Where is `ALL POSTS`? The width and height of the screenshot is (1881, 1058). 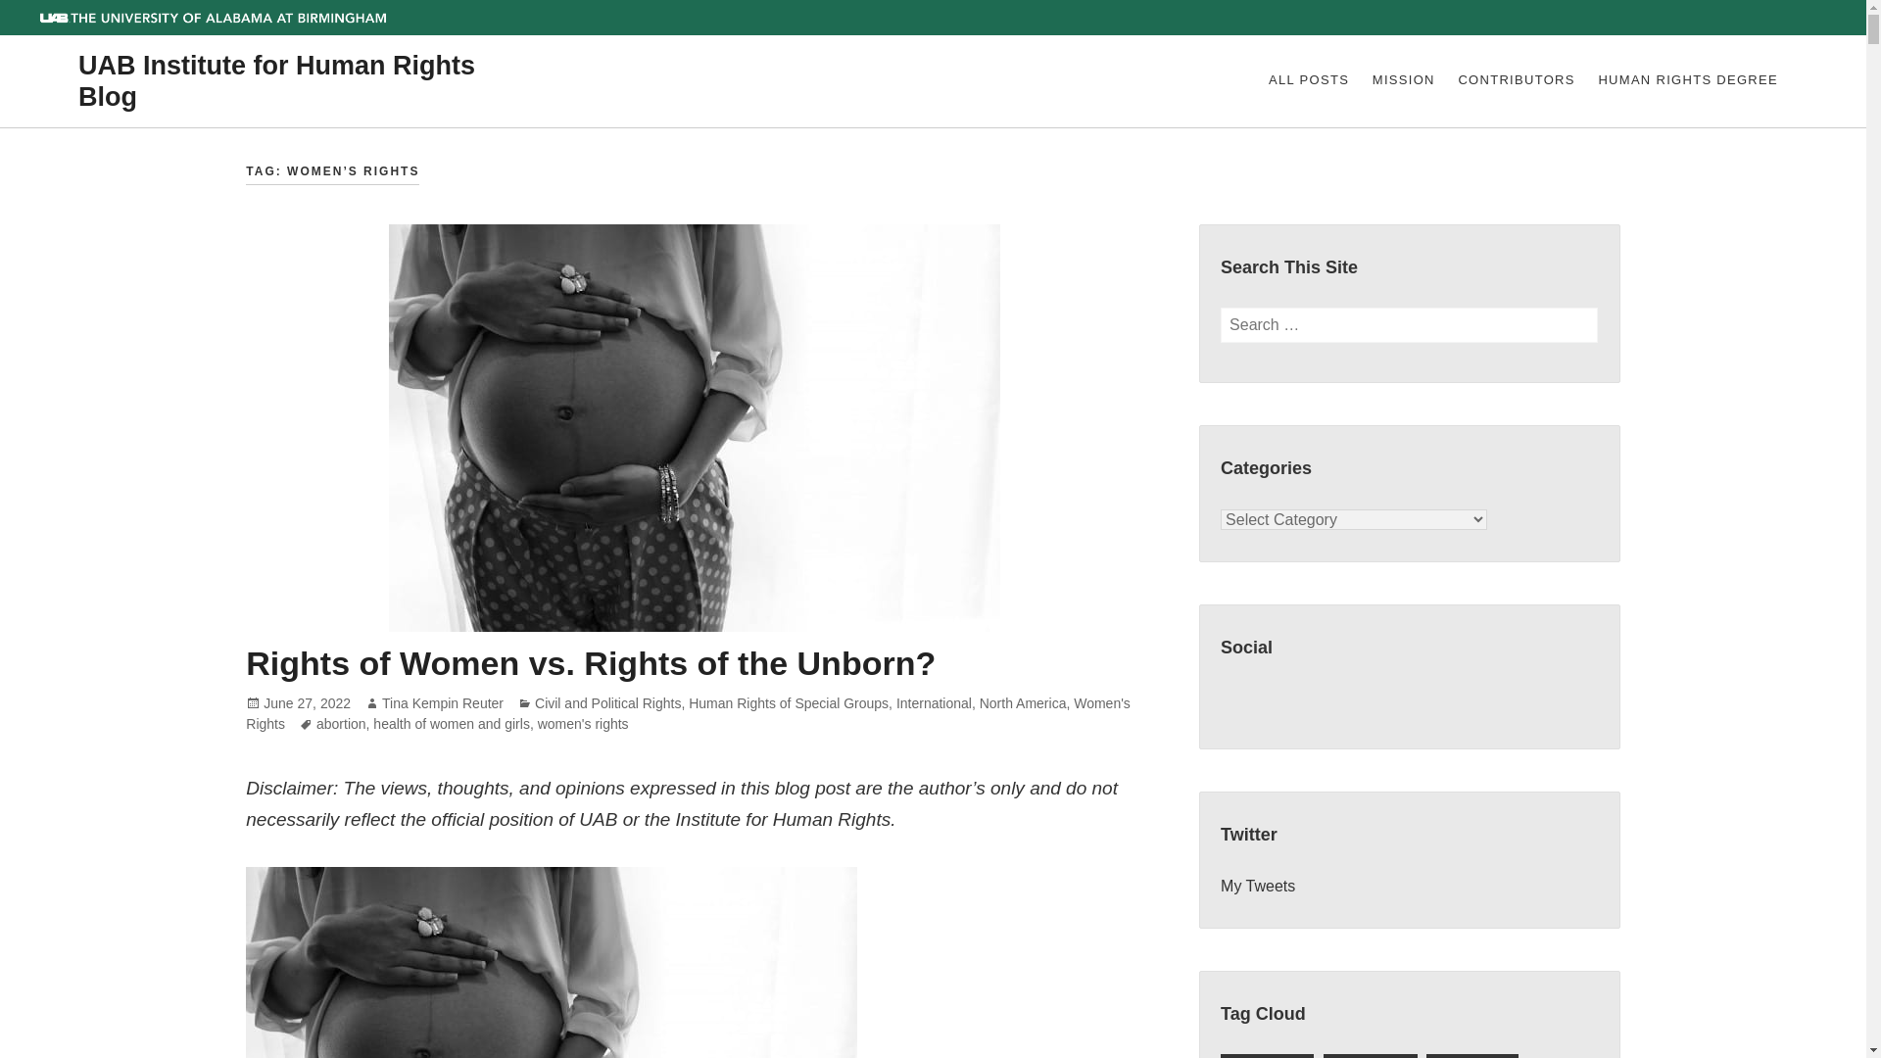 ALL POSTS is located at coordinates (1308, 81).